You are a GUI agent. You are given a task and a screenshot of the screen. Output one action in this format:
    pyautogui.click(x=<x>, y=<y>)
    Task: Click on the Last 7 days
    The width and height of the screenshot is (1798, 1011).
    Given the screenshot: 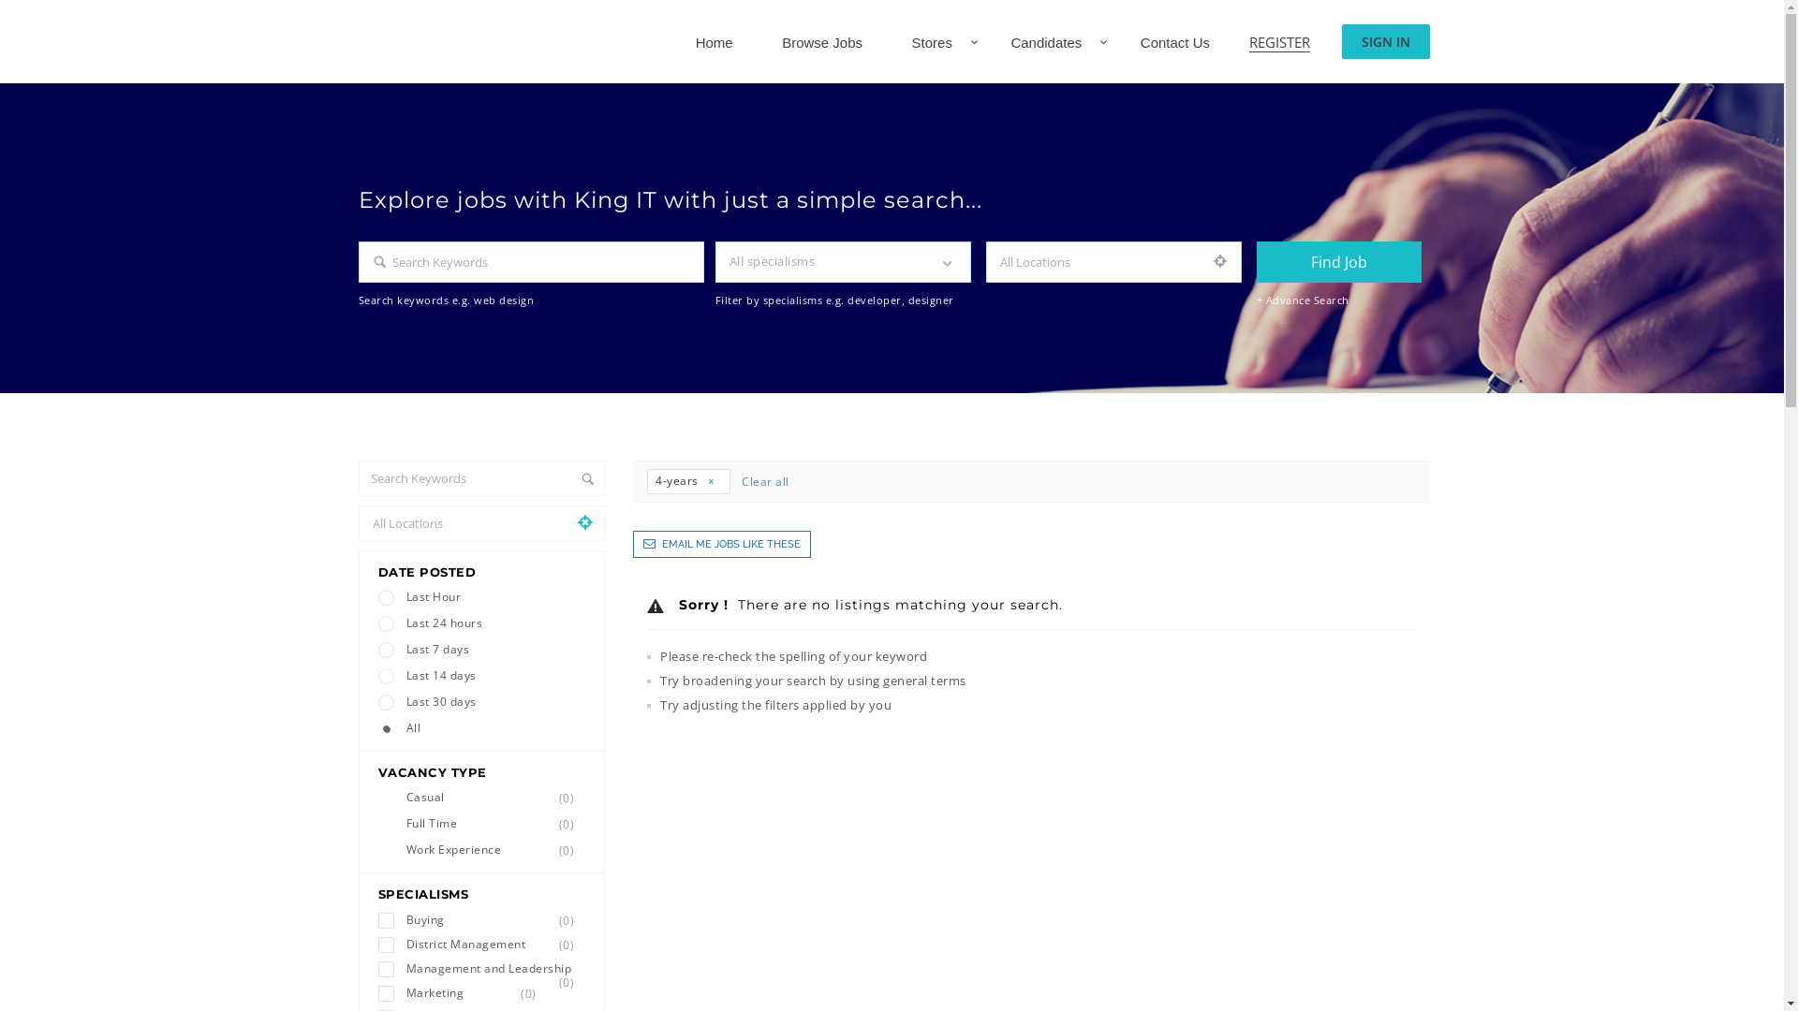 What is the action you would take?
    pyautogui.click(x=482, y=650)
    